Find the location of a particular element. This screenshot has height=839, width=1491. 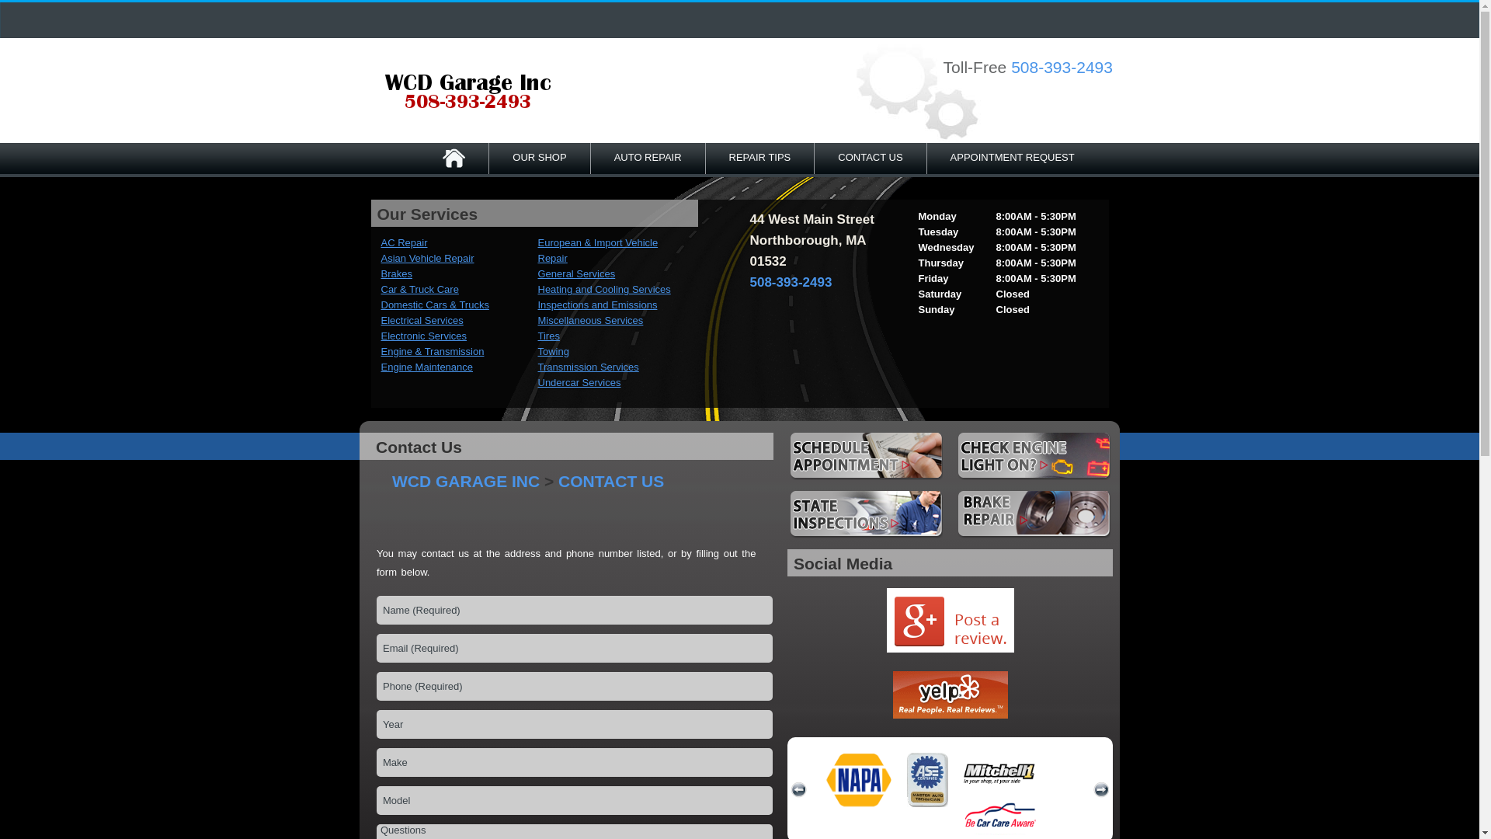

Inspections and Emissions is located at coordinates (596, 305).